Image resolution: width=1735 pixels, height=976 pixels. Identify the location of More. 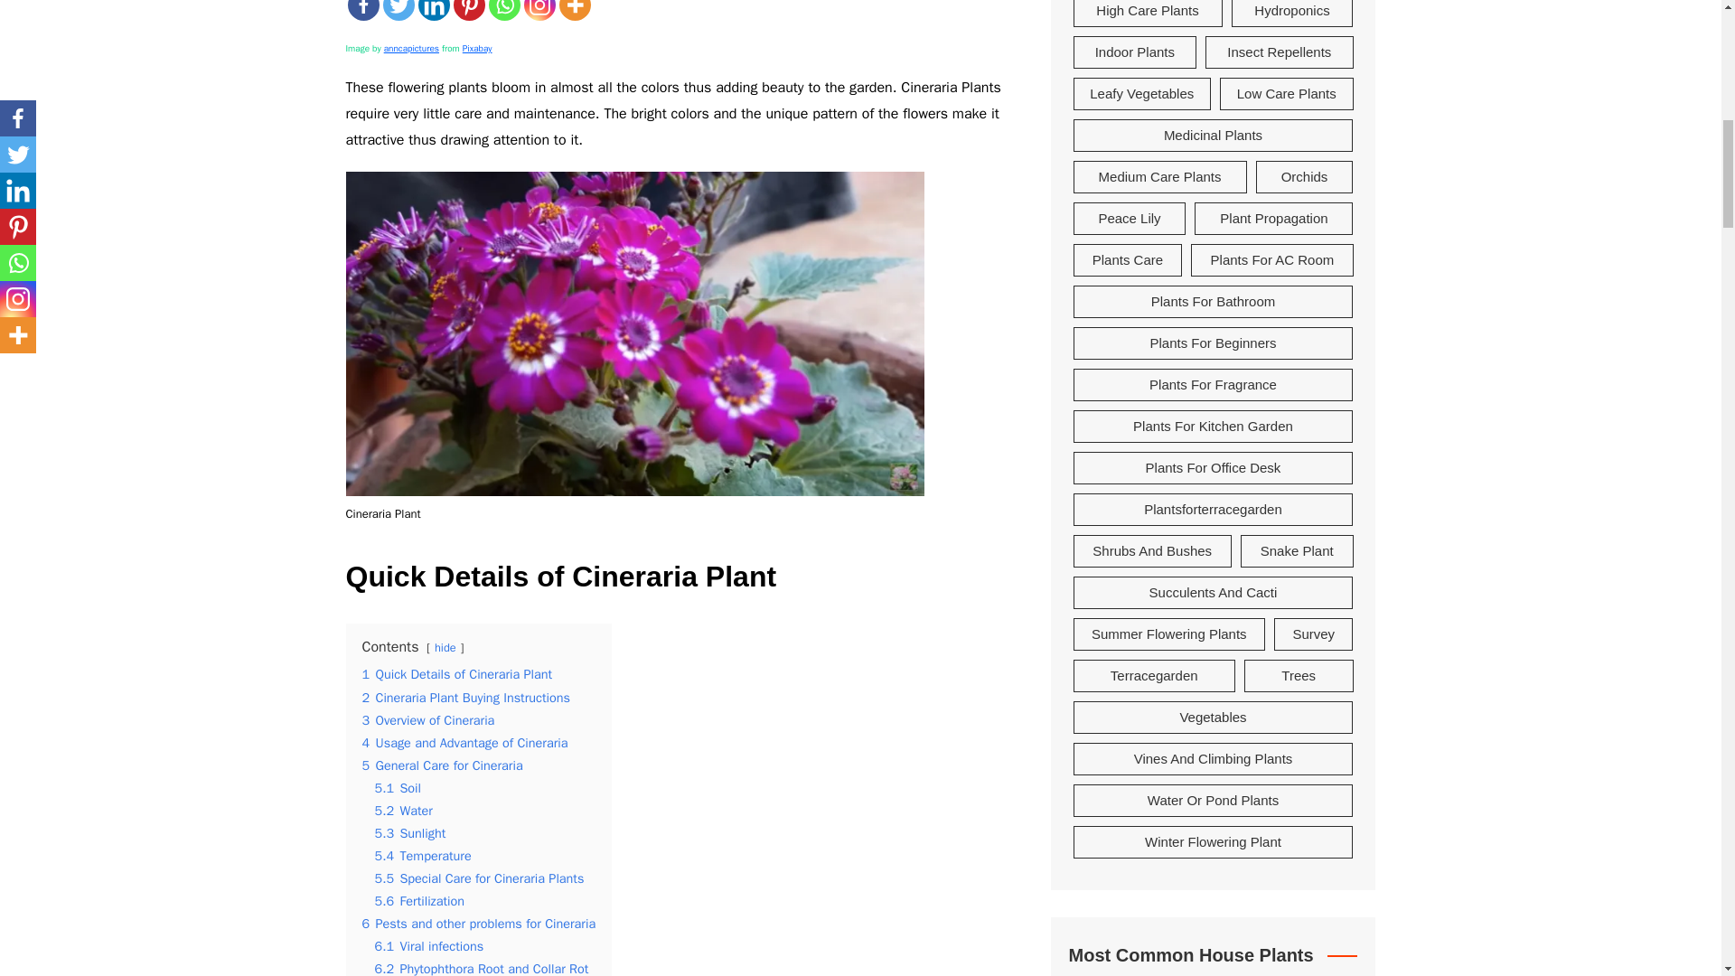
(574, 10).